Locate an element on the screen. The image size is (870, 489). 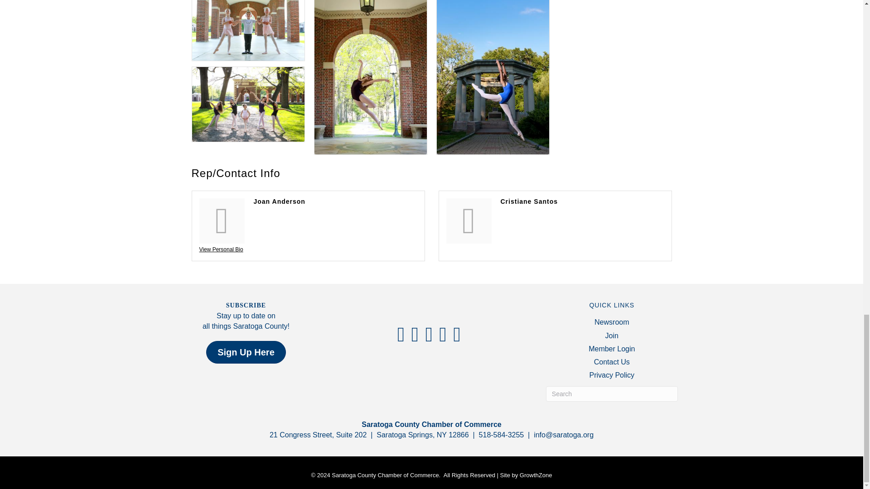
Susan Blackburn Photography is located at coordinates (248, 30).